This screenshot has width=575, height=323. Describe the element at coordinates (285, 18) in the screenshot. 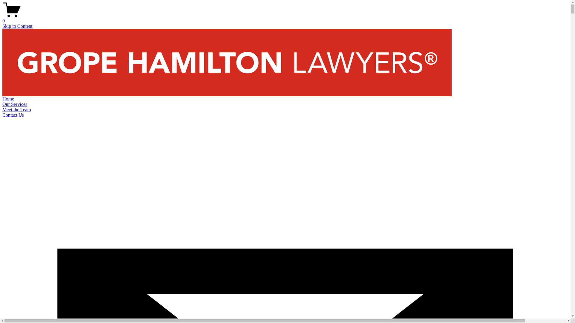

I see `0` at that location.